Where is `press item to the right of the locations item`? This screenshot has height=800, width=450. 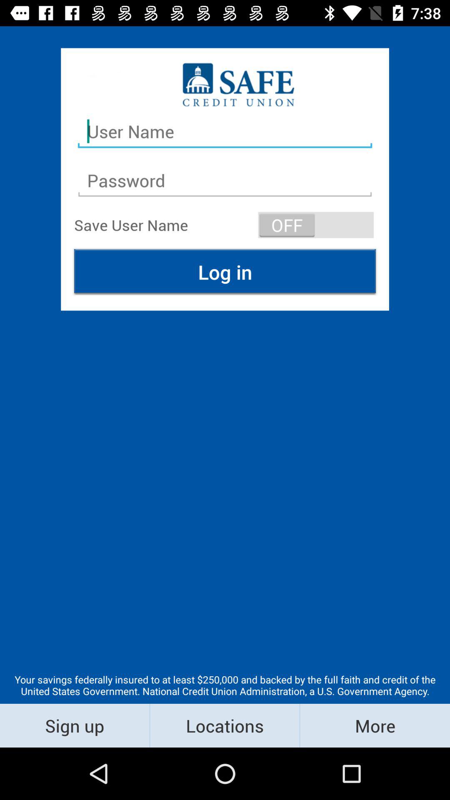 press item to the right of the locations item is located at coordinates (375, 725).